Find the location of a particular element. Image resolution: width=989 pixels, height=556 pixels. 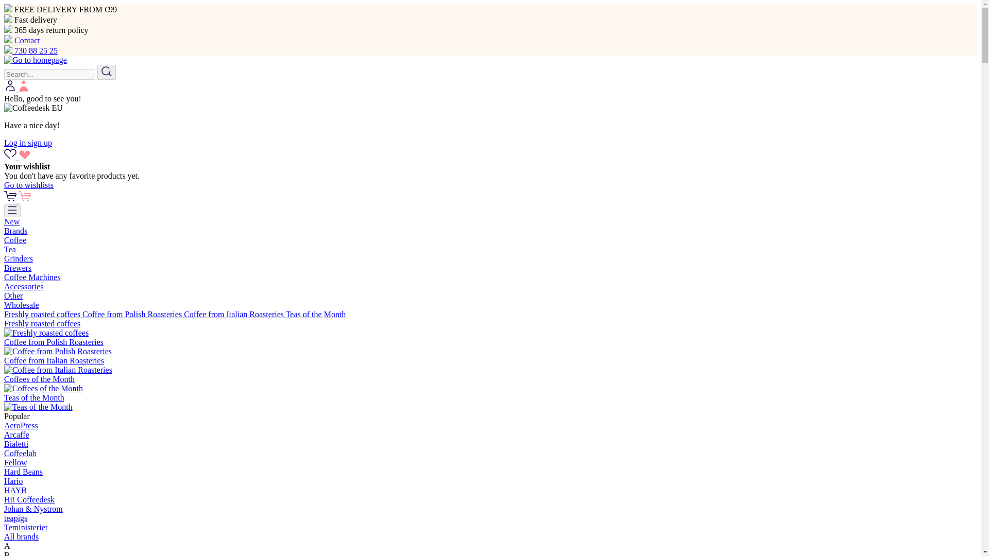

Bialetti is located at coordinates (16, 444).